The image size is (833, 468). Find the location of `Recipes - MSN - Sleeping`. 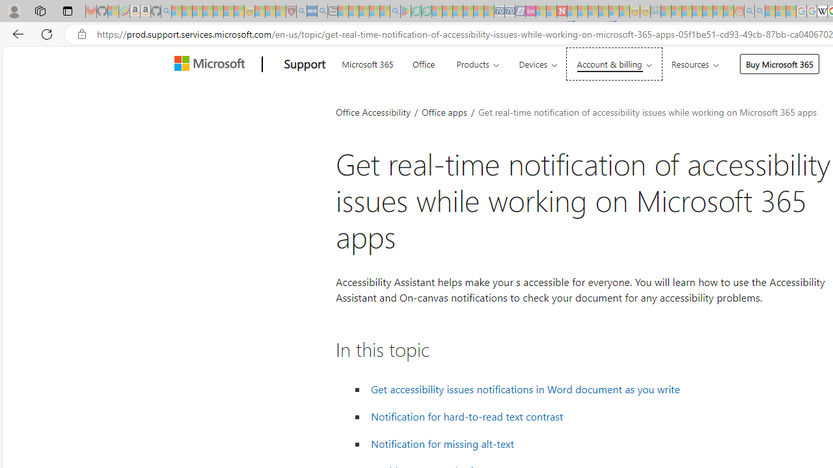

Recipes - MSN - Sleeping is located at coordinates (260, 12).